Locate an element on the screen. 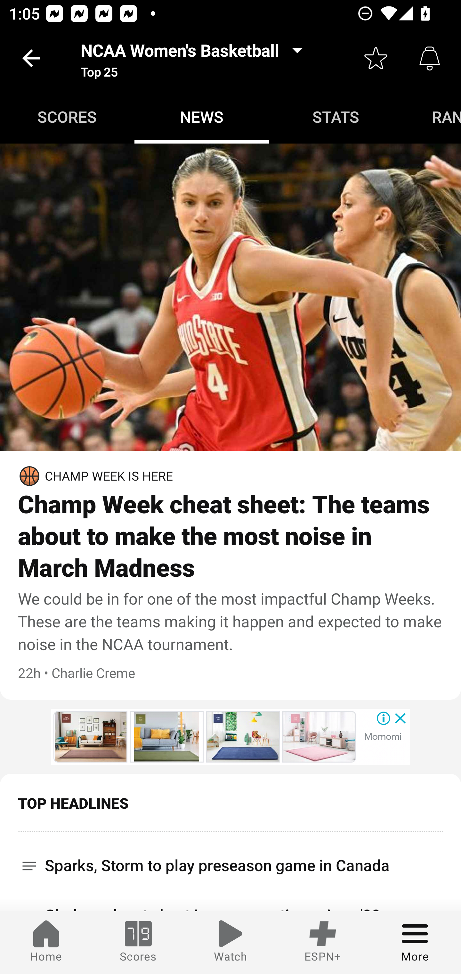  Home is located at coordinates (46, 943).